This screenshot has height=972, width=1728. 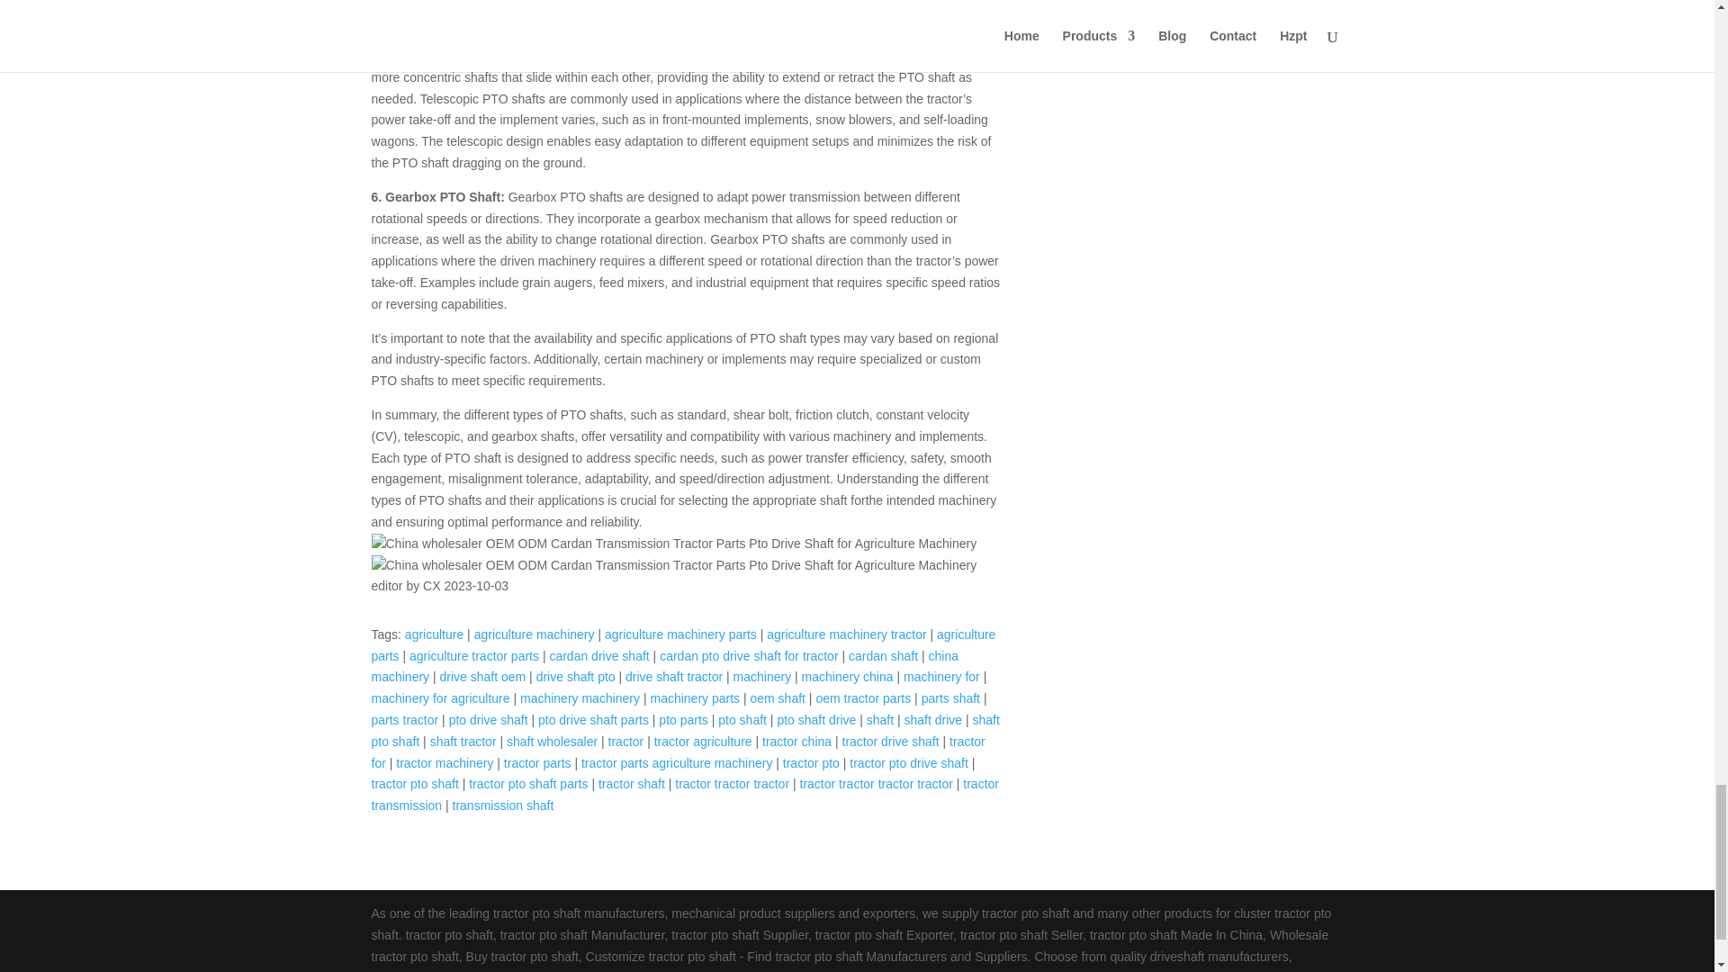 I want to click on machinery parts, so click(x=694, y=698).